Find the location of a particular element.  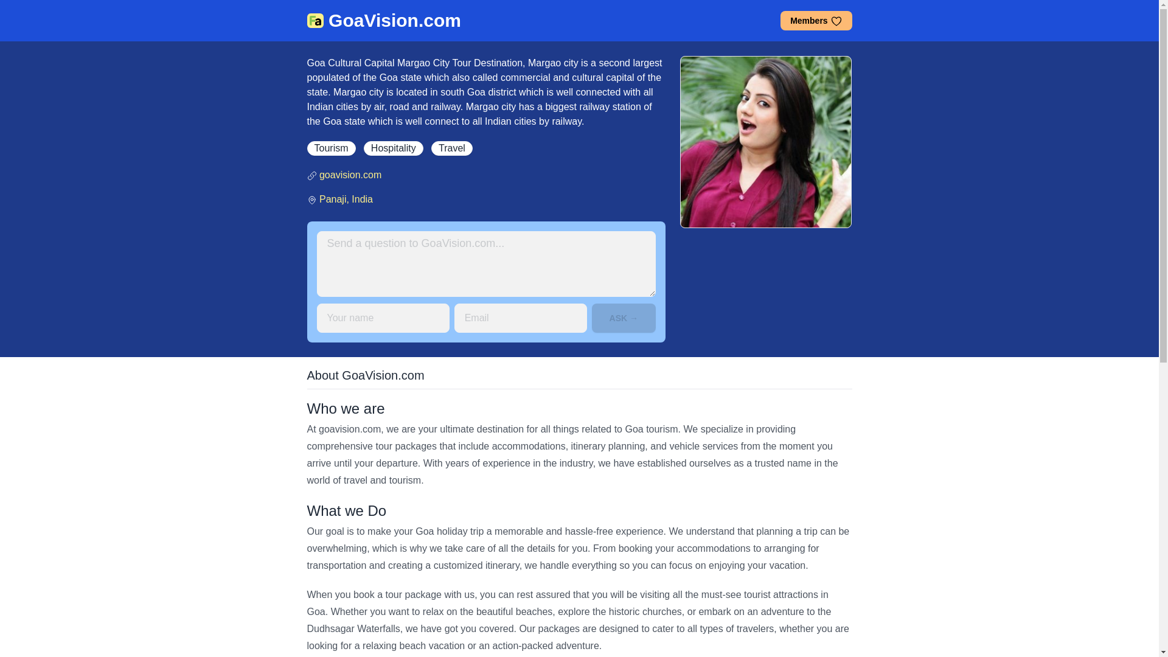

goavision.com is located at coordinates (350, 174).